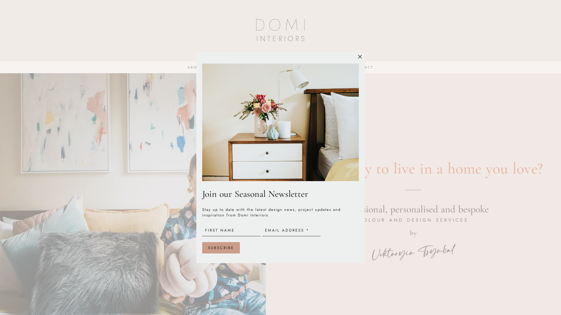 The height and width of the screenshot is (315, 561). I want to click on FAQS, so click(304, 67).